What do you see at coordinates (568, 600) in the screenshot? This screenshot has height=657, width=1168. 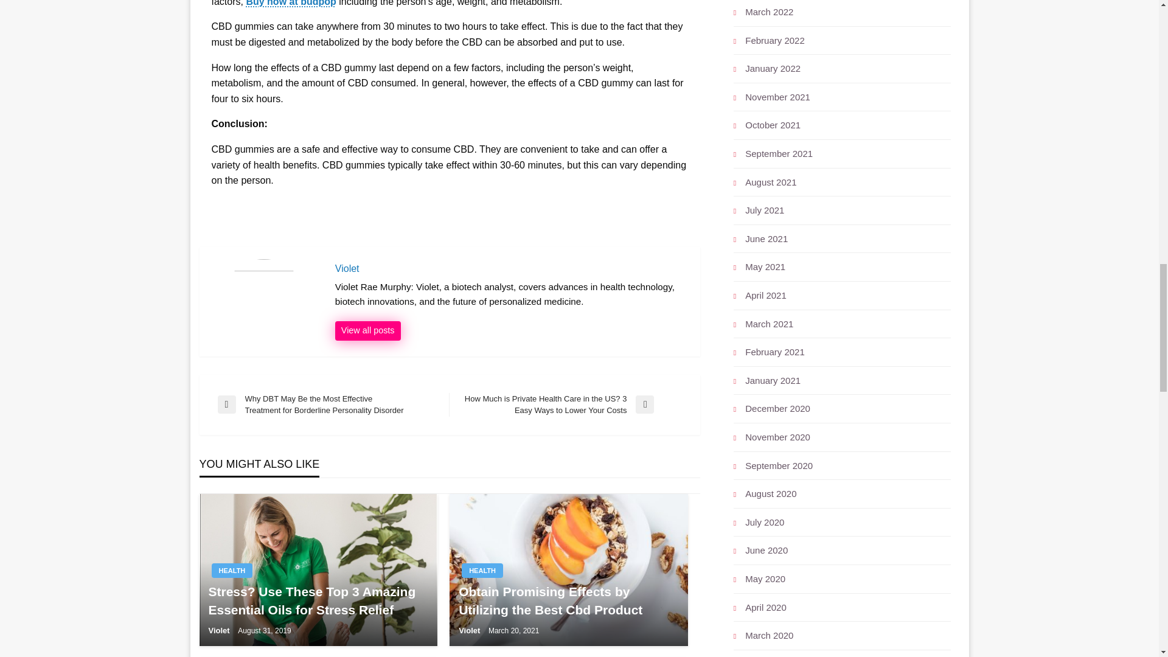 I see `Obtain Promising Effects by Utilizing the Best Cbd Product` at bounding box center [568, 600].